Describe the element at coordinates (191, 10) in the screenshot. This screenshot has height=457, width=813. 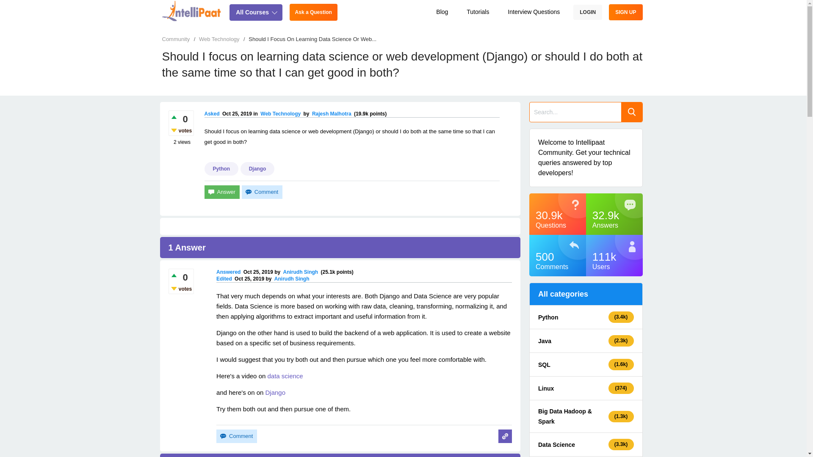
I see `Intellipaat Community` at that location.